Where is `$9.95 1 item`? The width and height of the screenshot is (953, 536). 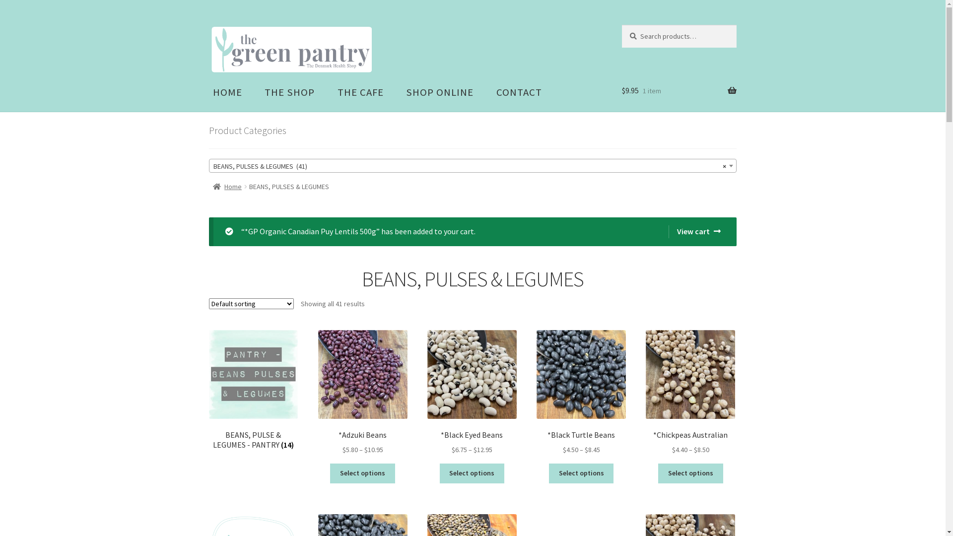 $9.95 1 item is located at coordinates (679, 92).